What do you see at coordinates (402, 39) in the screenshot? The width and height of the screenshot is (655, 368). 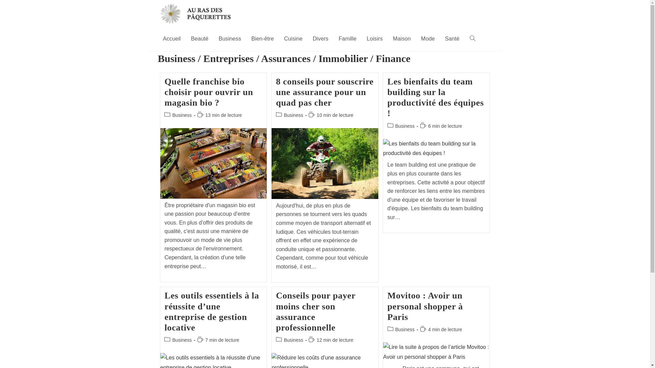 I see `Maison` at bounding box center [402, 39].